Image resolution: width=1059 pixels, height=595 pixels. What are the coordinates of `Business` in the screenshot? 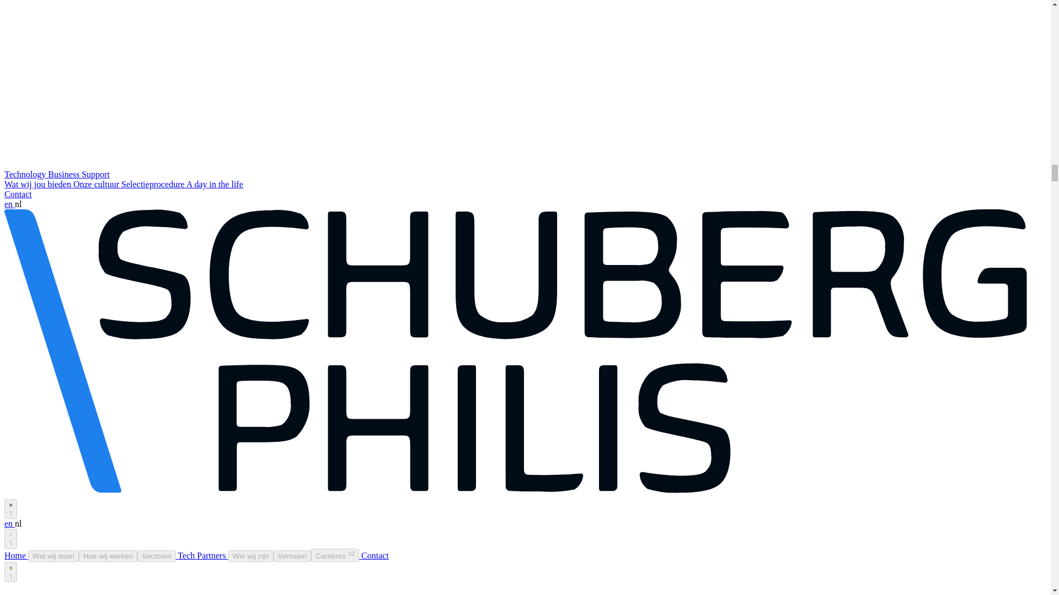 It's located at (64, 174).